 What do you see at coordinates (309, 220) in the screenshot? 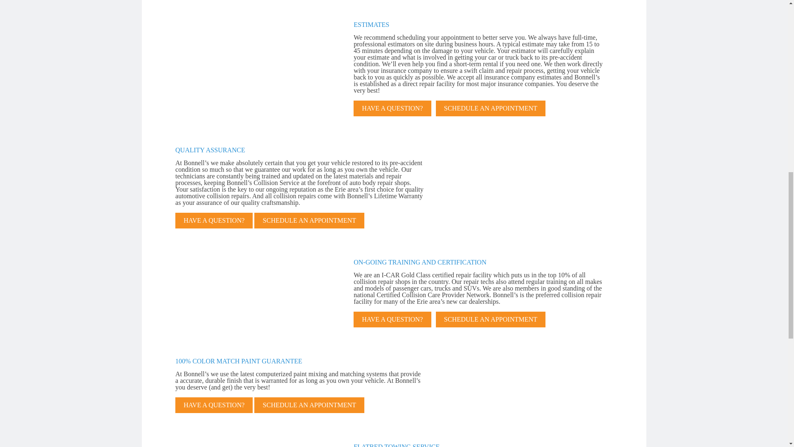
I see `SCHEDULE AN APPOINTMENT` at bounding box center [309, 220].